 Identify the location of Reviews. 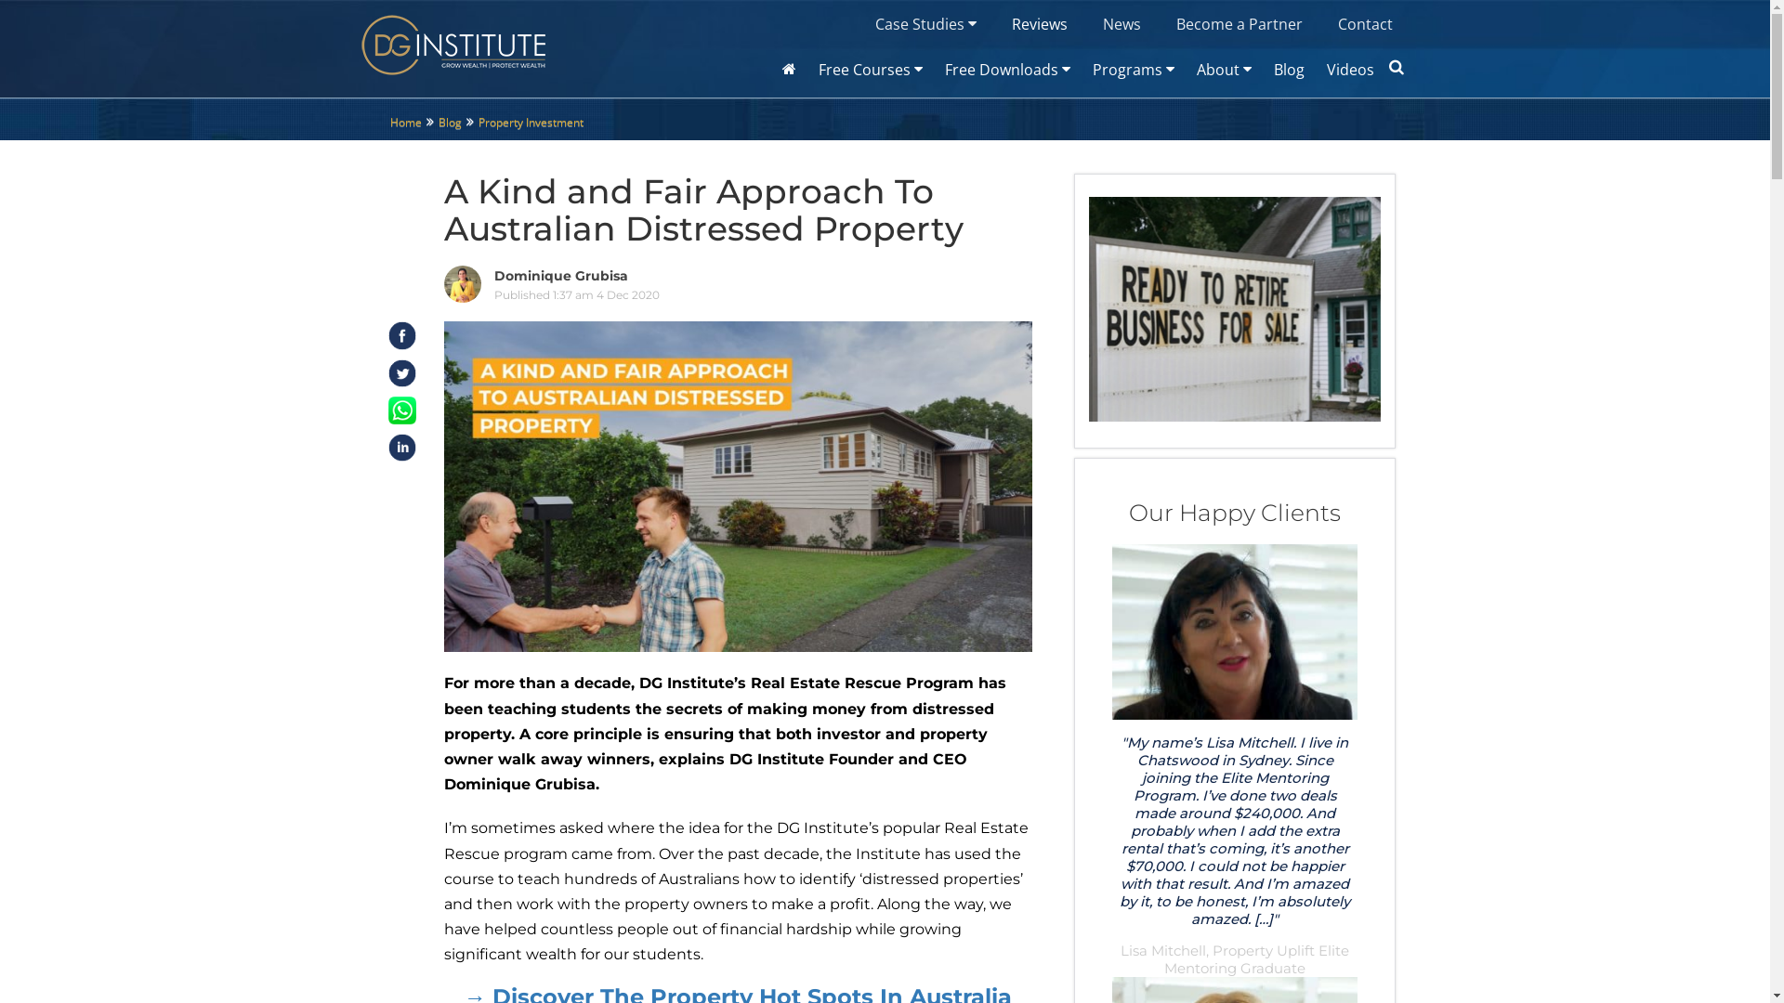
(1040, 24).